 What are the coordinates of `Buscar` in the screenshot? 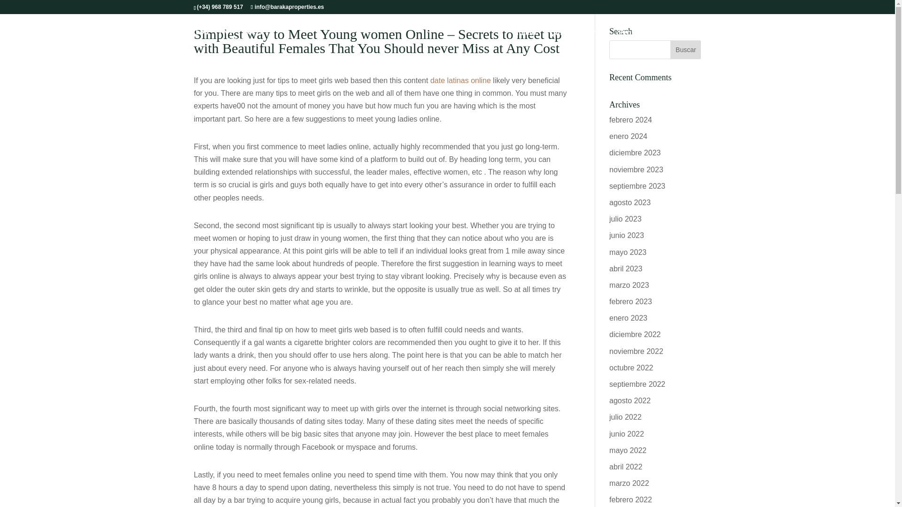 It's located at (685, 50).